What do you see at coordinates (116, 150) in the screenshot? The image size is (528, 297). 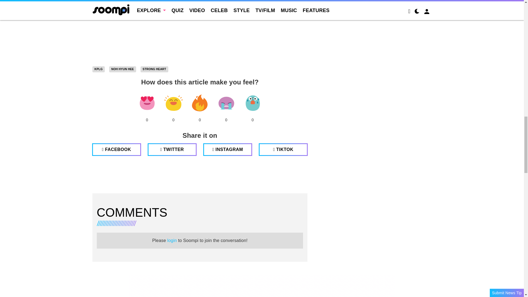 I see `FACEBOOK` at bounding box center [116, 150].